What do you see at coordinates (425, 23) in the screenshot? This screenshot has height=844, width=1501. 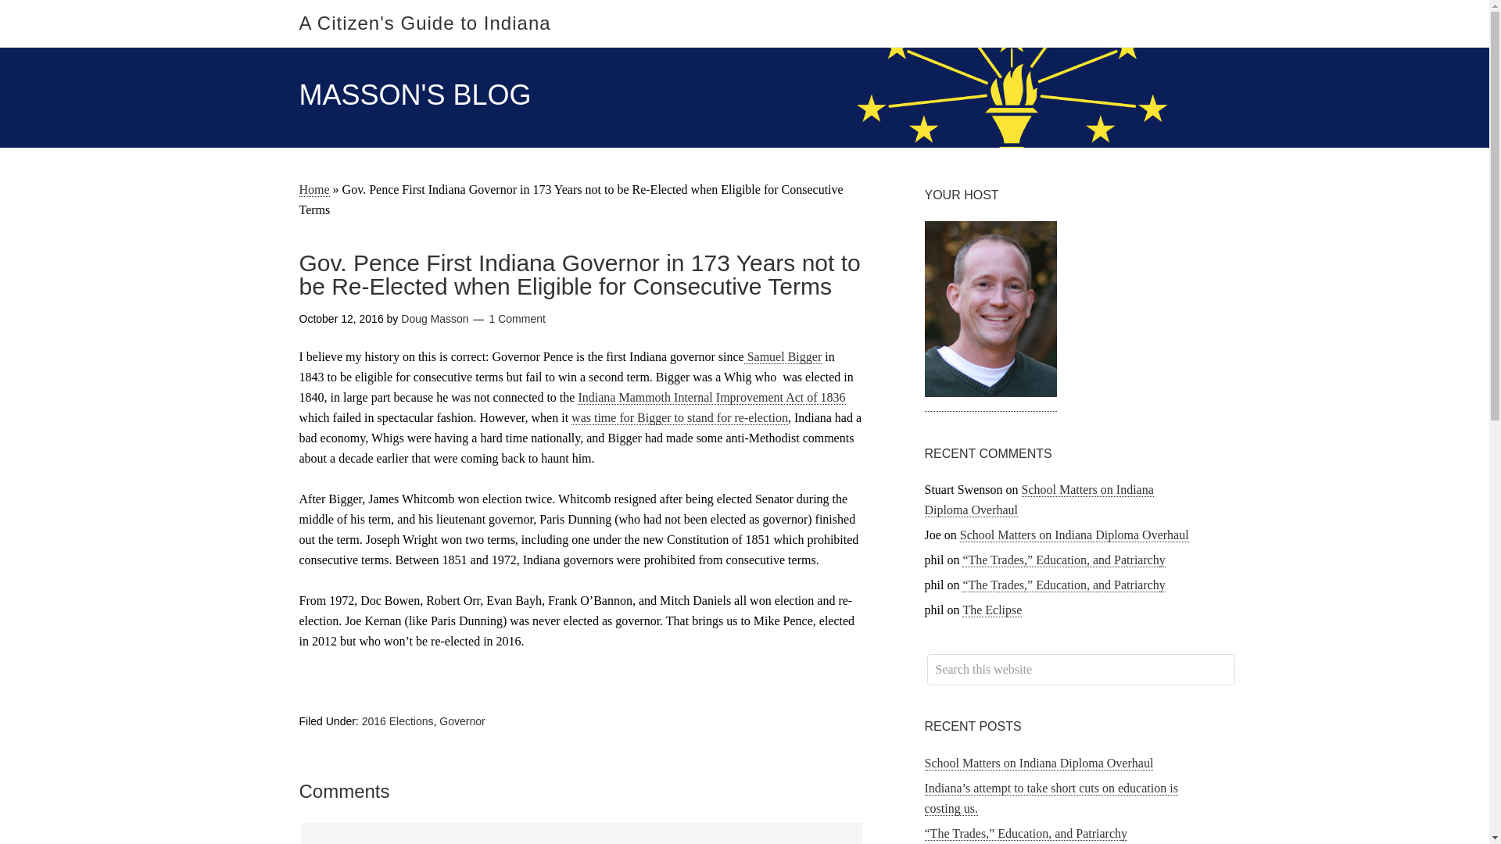 I see `A Citizen's Guide to Indiana` at bounding box center [425, 23].